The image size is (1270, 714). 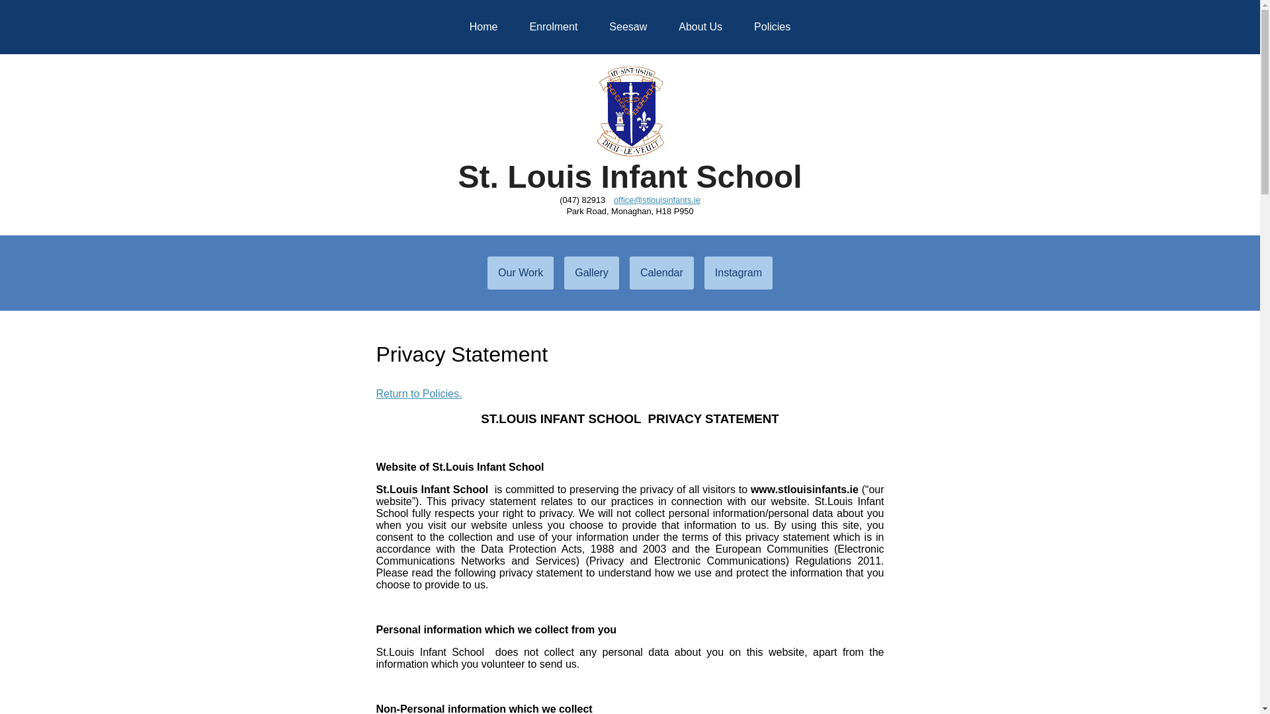 What do you see at coordinates (738, 272) in the screenshot?
I see `Instagram` at bounding box center [738, 272].